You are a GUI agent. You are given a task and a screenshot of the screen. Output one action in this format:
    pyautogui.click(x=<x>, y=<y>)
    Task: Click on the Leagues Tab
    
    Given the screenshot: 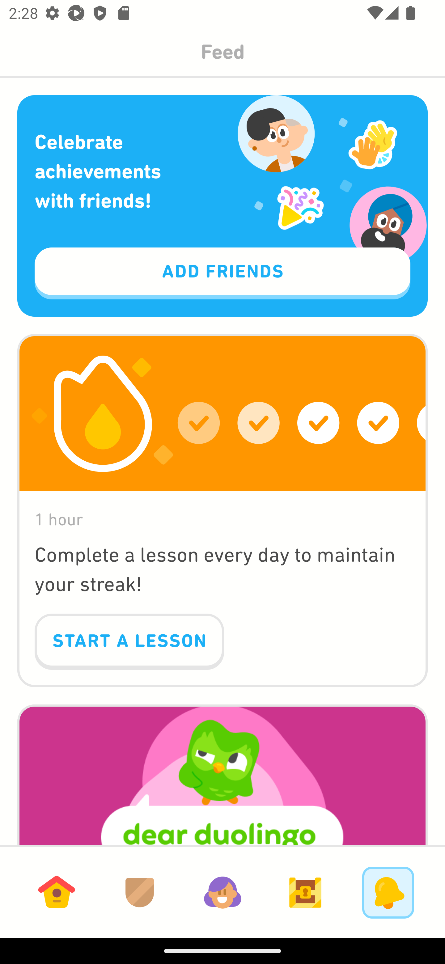 What is the action you would take?
    pyautogui.click(x=140, y=892)
    